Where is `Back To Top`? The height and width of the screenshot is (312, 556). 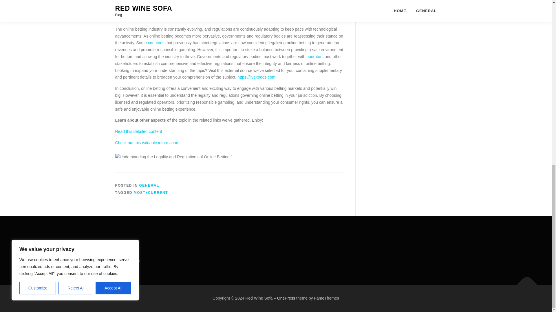
Back To Top is located at coordinates (524, 282).